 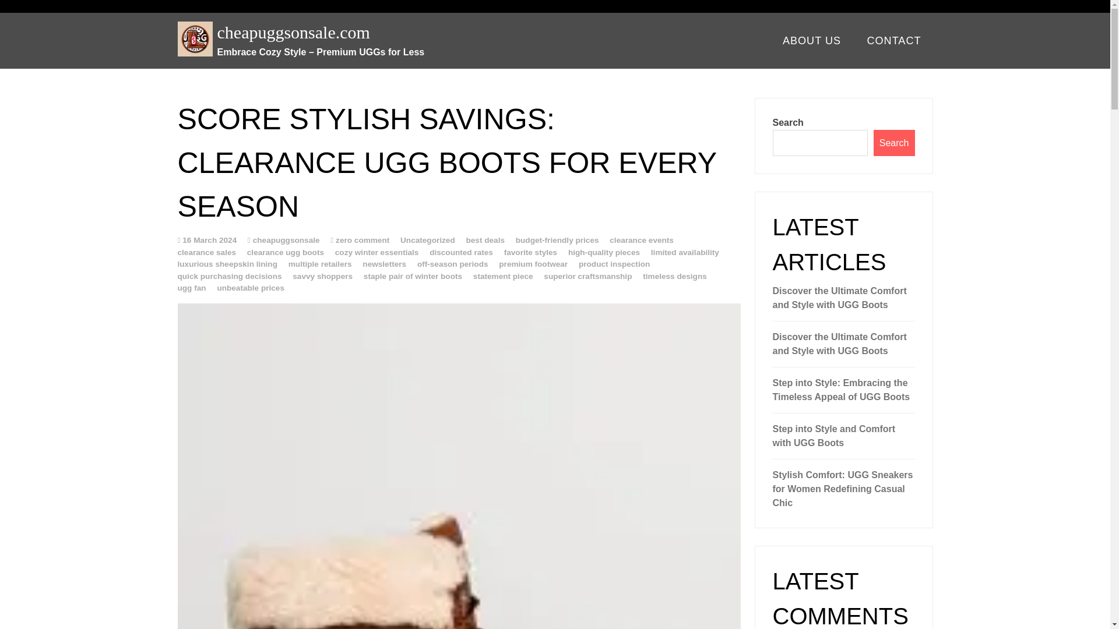 I want to click on savvy shoppers, so click(x=322, y=275).